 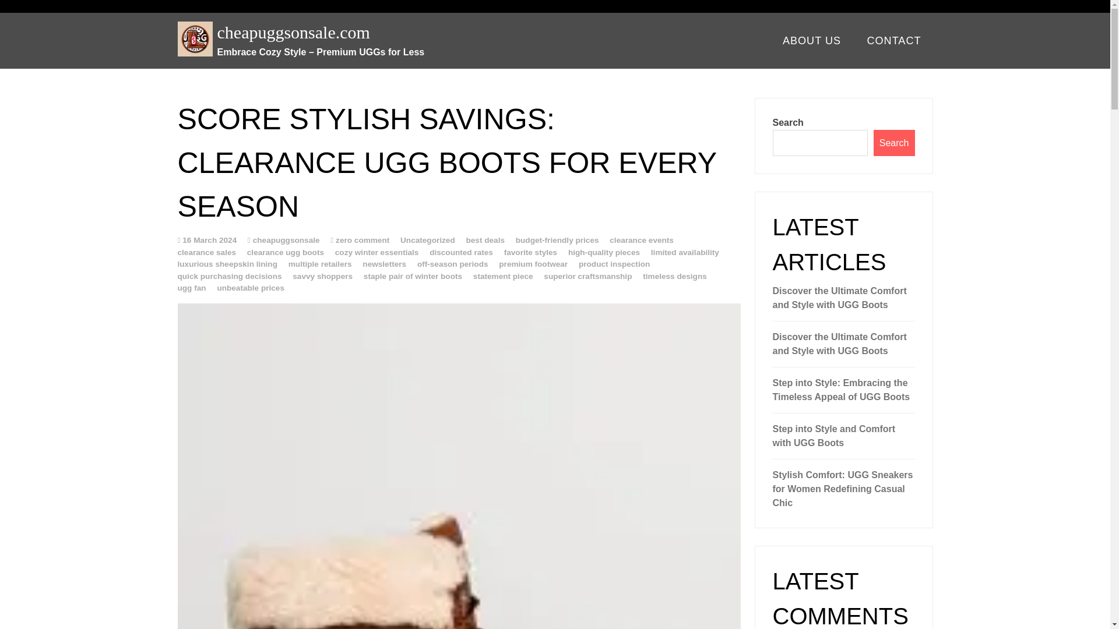 I want to click on savvy shoppers, so click(x=322, y=275).